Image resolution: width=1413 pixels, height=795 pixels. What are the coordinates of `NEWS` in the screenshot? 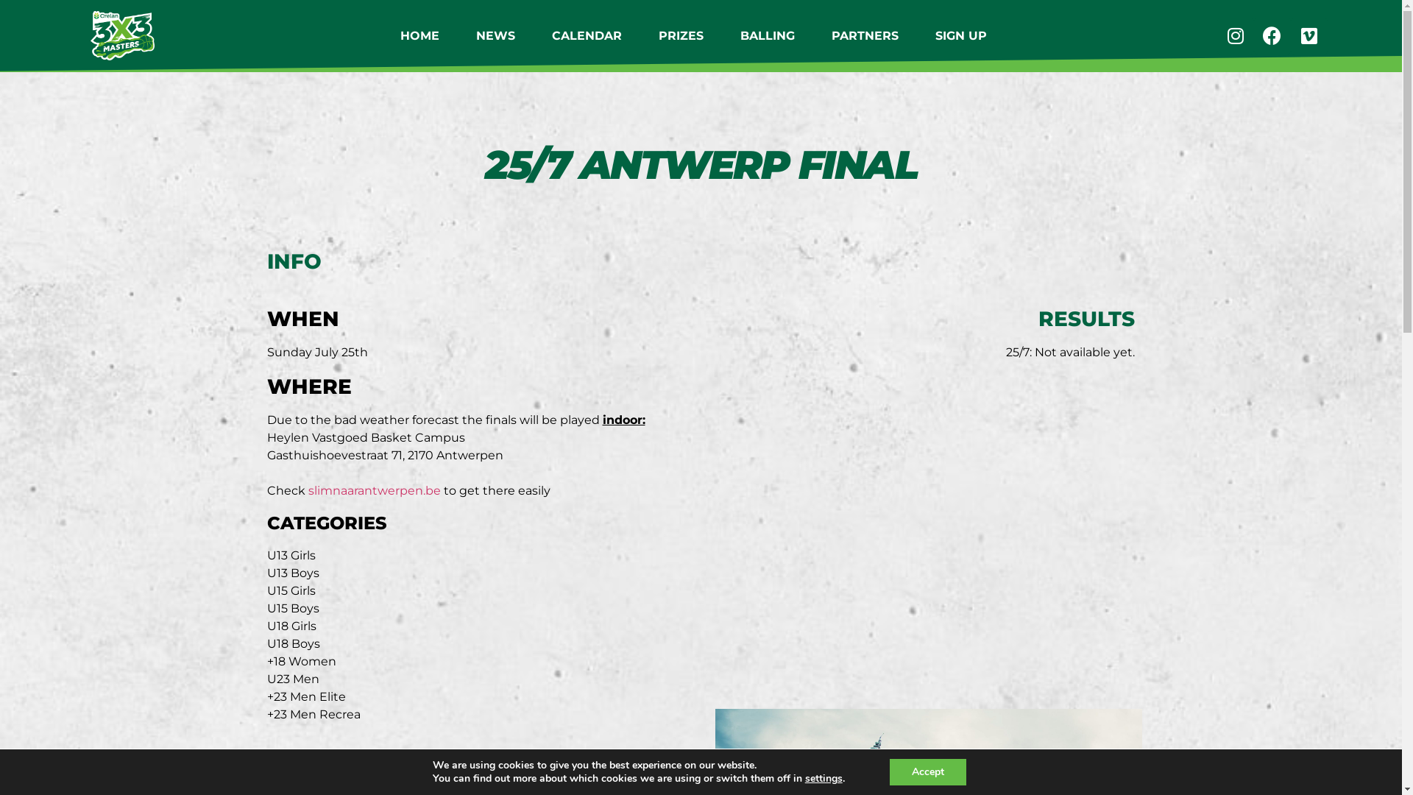 It's located at (496, 36).